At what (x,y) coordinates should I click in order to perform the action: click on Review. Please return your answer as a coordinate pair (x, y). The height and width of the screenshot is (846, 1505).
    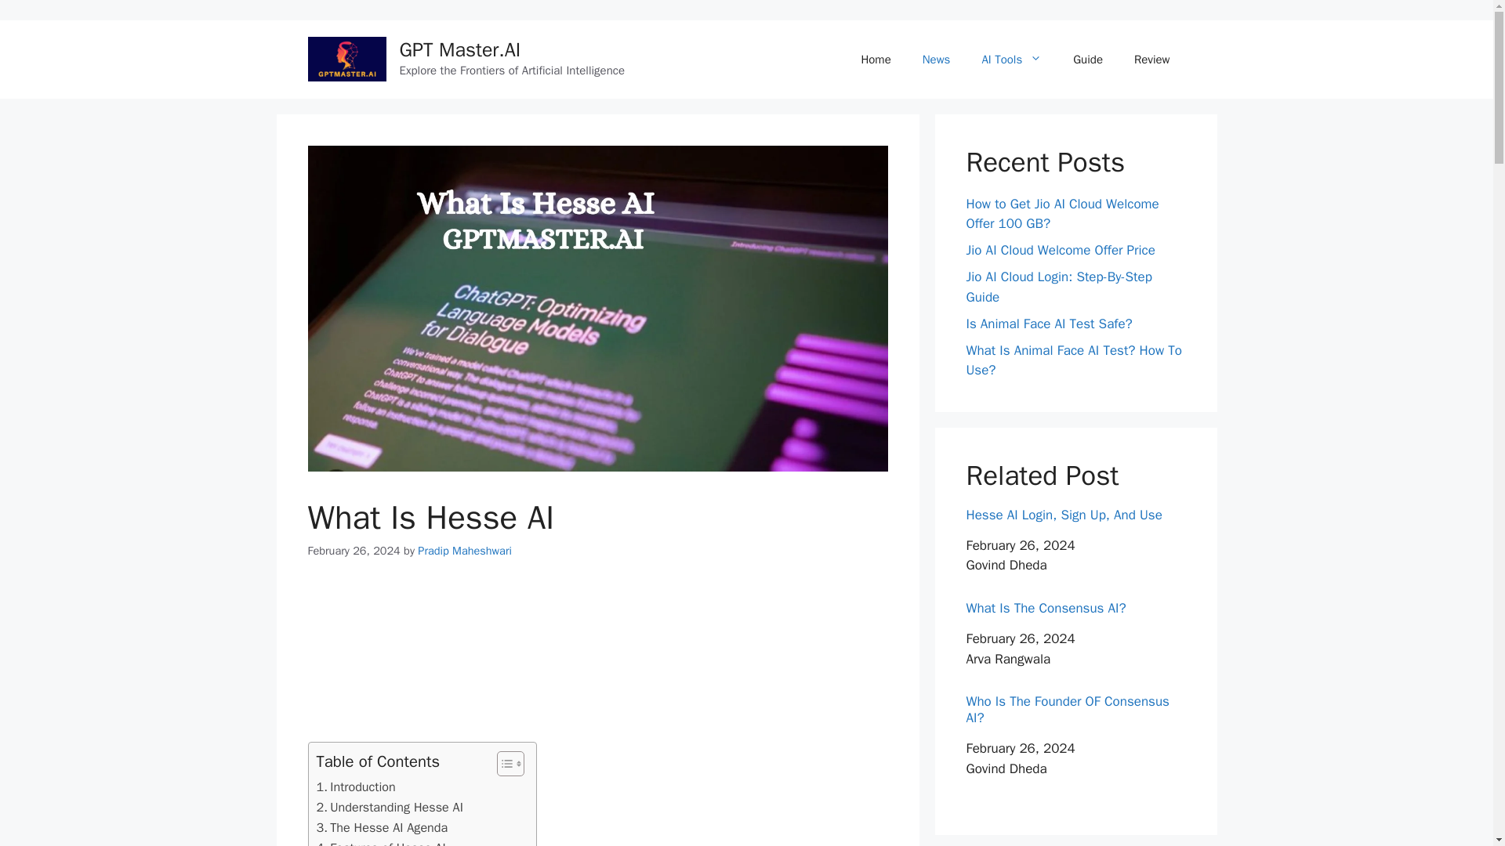
    Looking at the image, I should click on (1151, 60).